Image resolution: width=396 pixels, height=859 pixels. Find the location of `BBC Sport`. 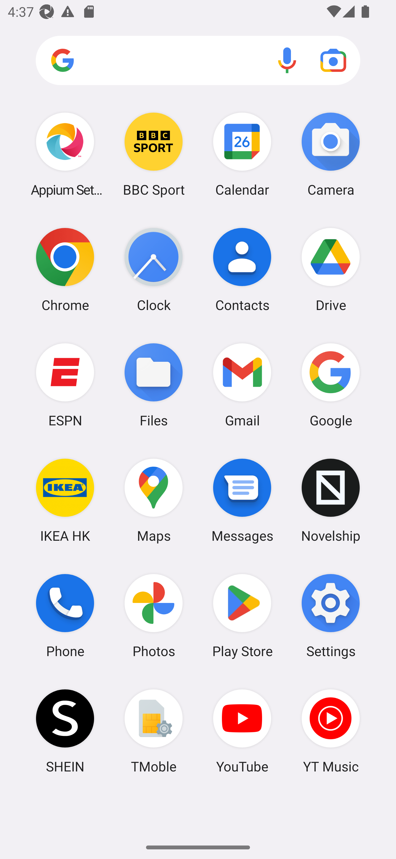

BBC Sport is located at coordinates (153, 154).